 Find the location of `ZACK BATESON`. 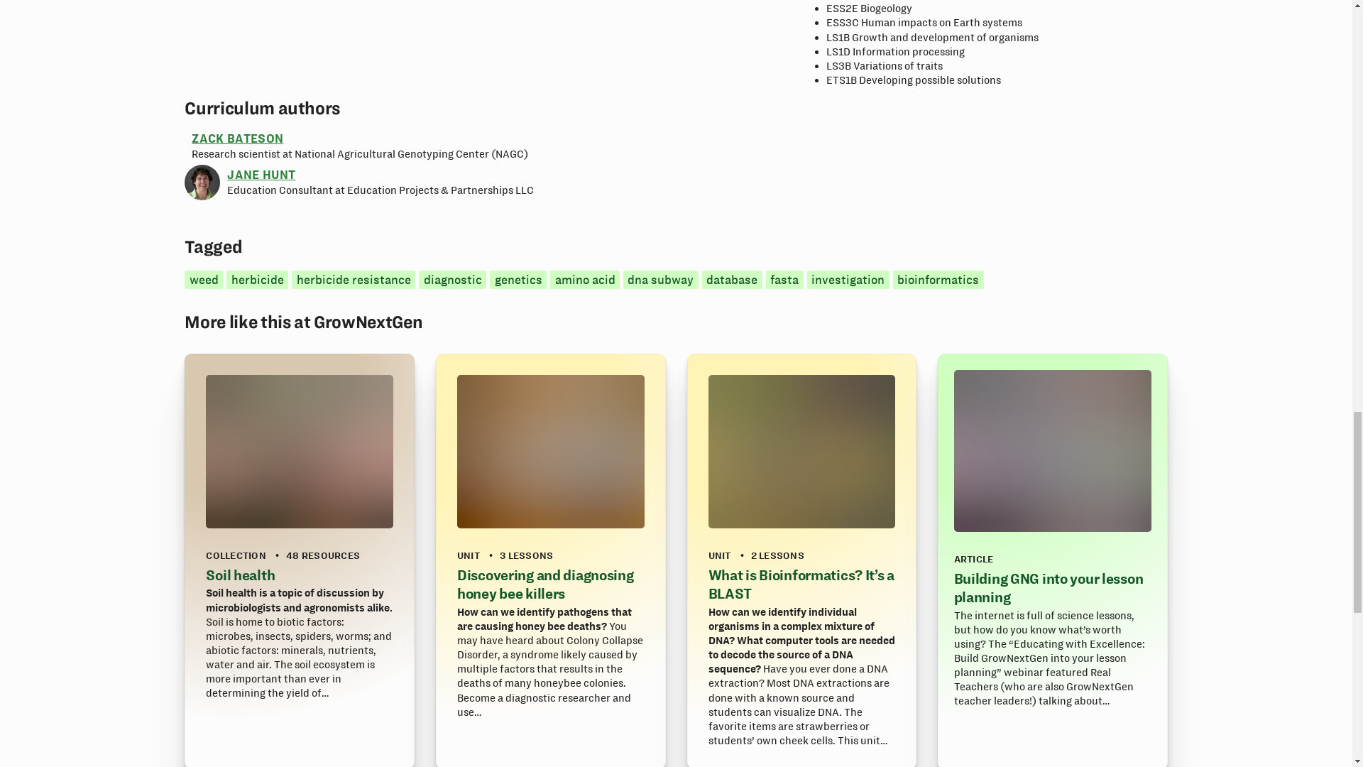

ZACK BATESON is located at coordinates (237, 138).